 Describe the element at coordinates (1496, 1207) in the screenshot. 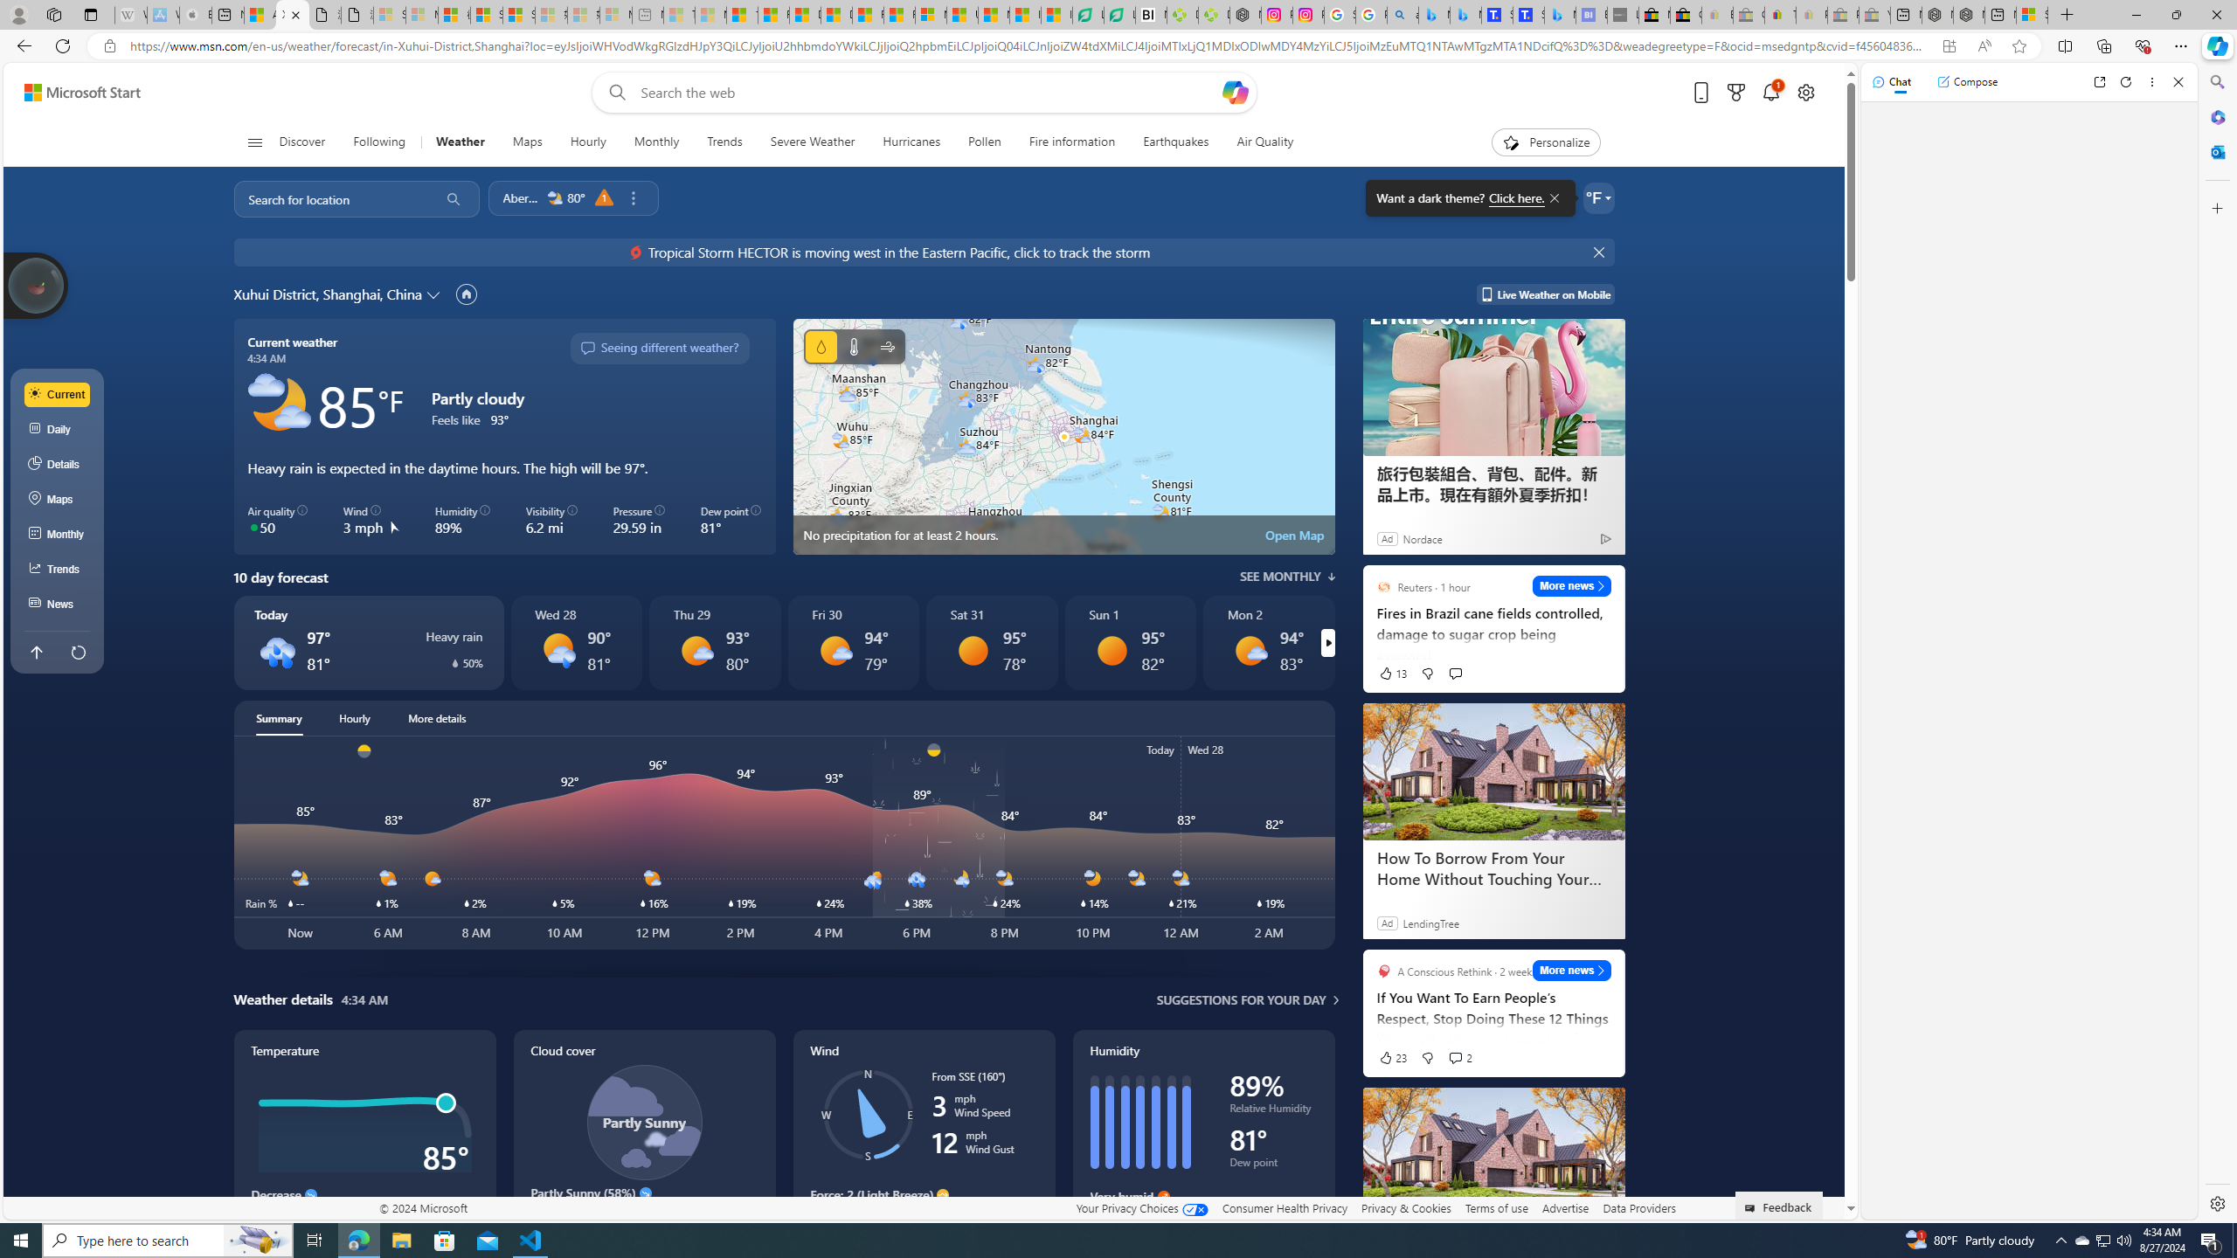

I see `Terms of use` at that location.